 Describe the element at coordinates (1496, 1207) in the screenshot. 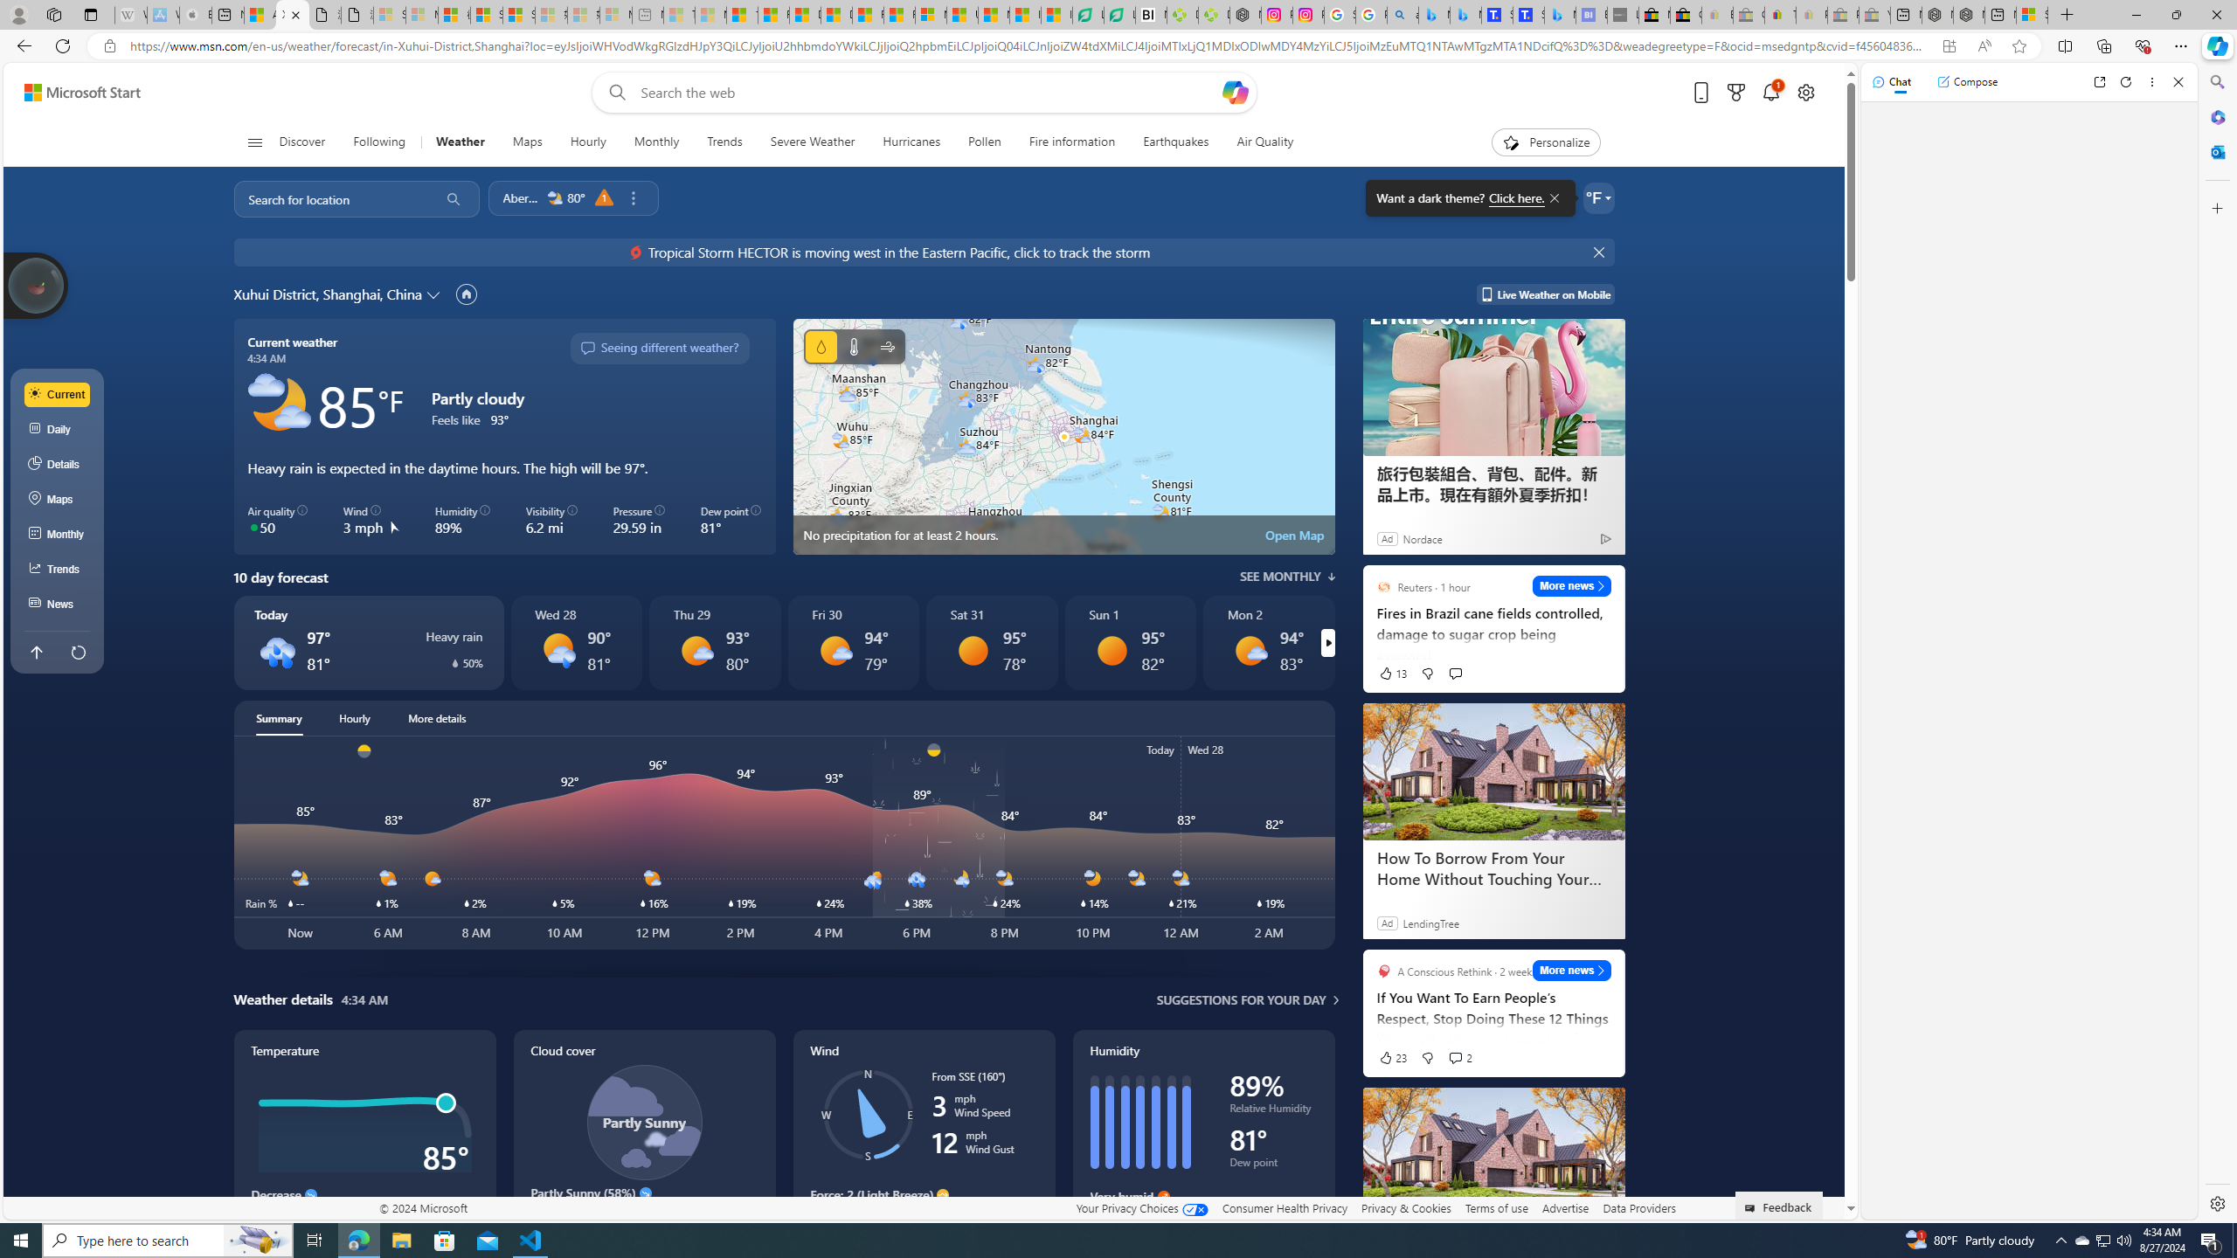

I see `Terms of use` at that location.